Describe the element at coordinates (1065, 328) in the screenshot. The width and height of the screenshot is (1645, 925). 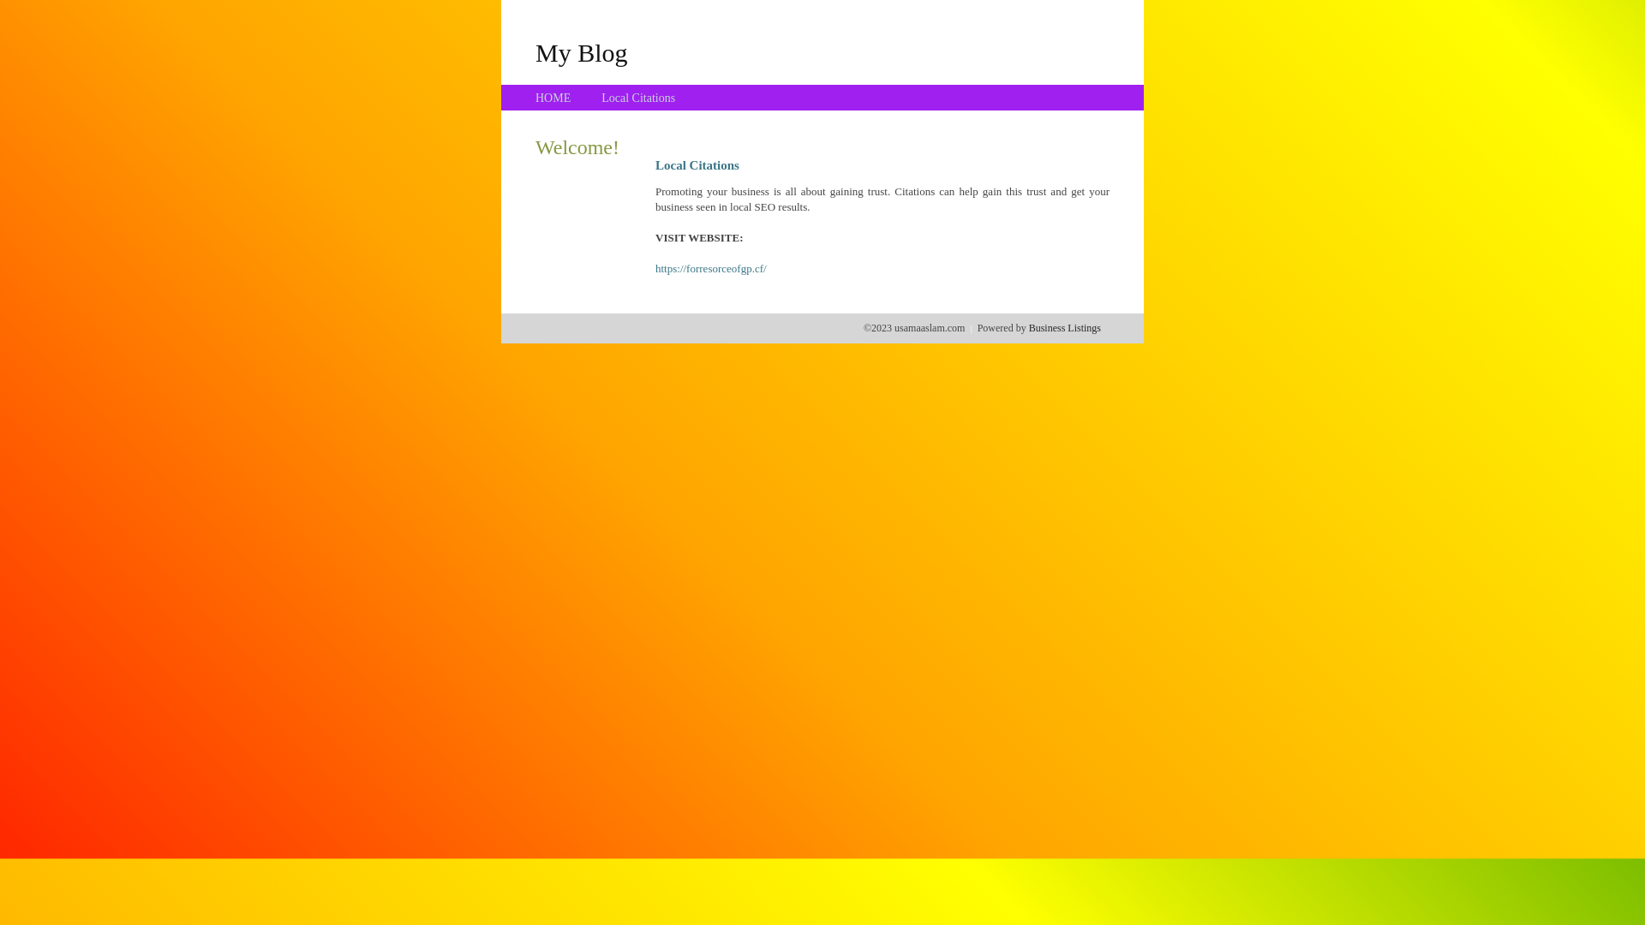
I see `Business Listings` at that location.